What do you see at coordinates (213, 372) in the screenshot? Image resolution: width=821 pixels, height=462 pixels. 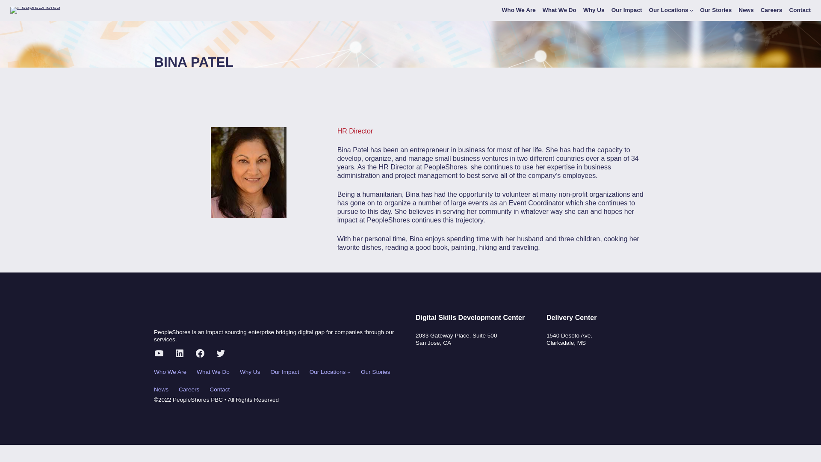 I see `What We Do` at bounding box center [213, 372].